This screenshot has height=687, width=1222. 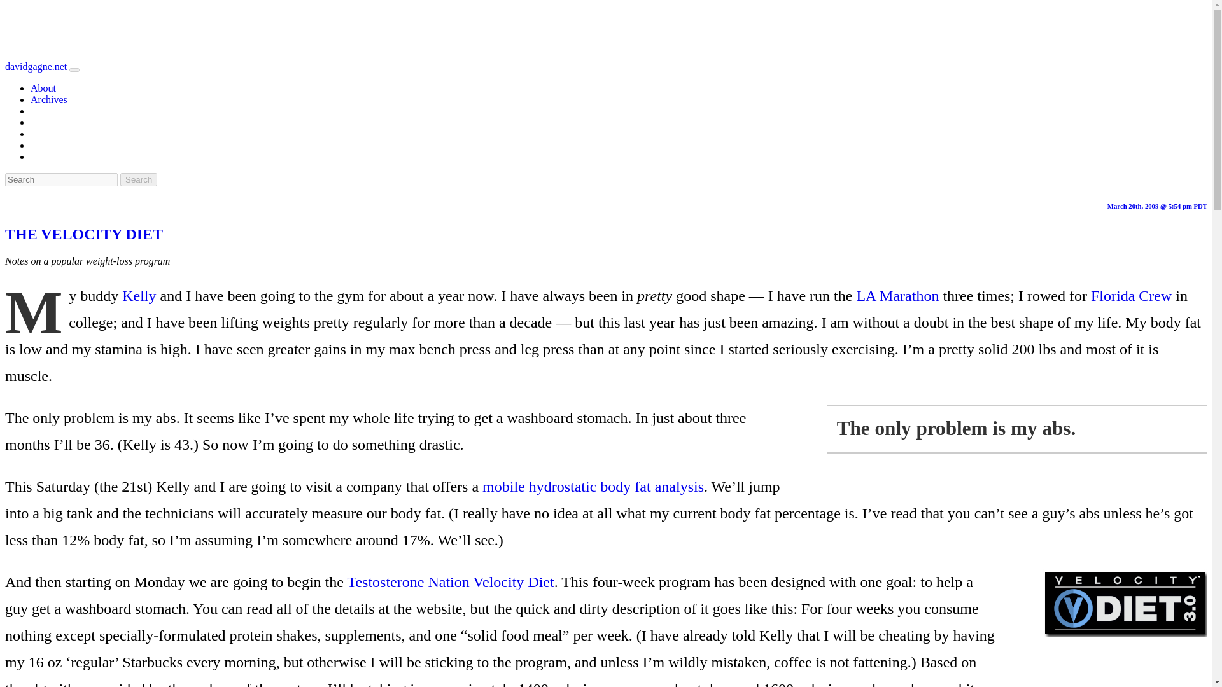 I want to click on Thousands of Old Posts, so click(x=48, y=99).